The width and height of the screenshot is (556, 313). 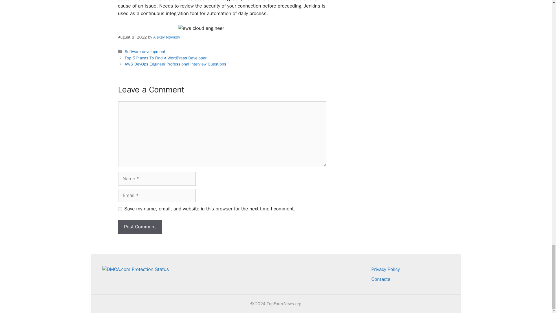 What do you see at coordinates (385, 269) in the screenshot?
I see `Privacy Policy` at bounding box center [385, 269].